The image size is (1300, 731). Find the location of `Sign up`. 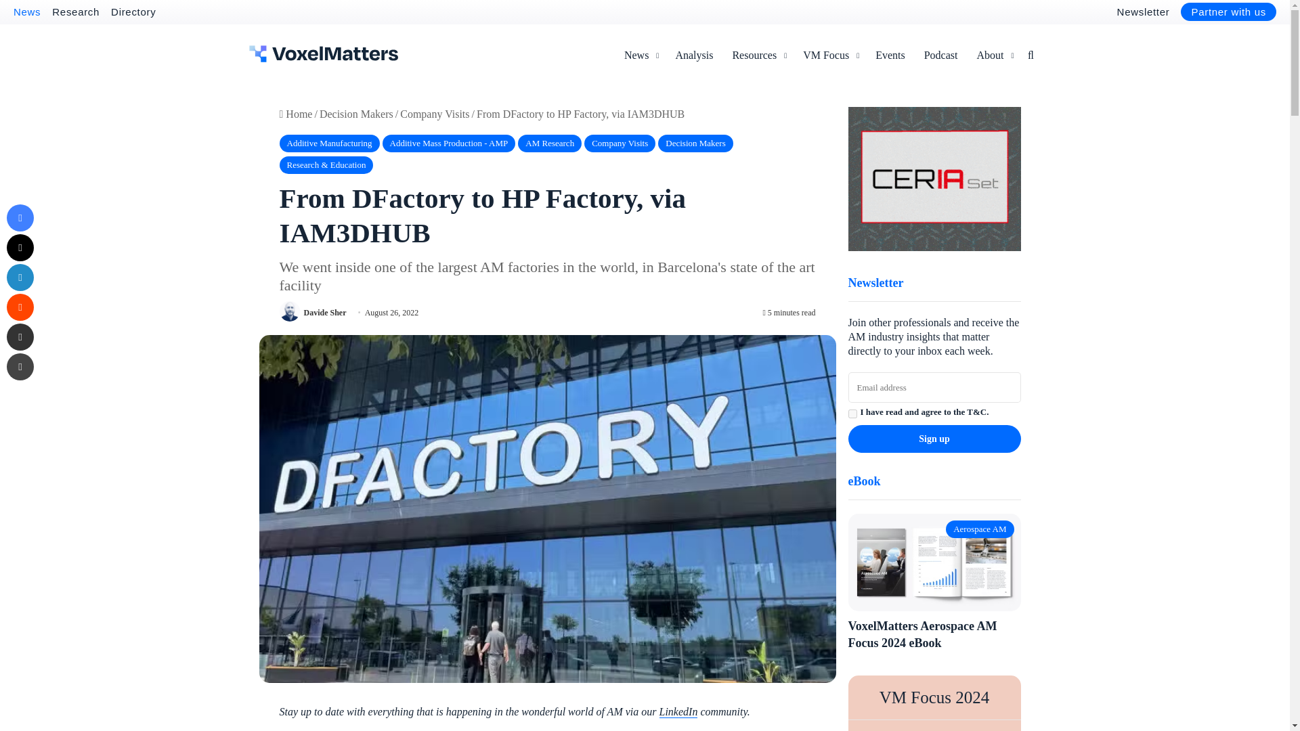

Sign up is located at coordinates (934, 439).